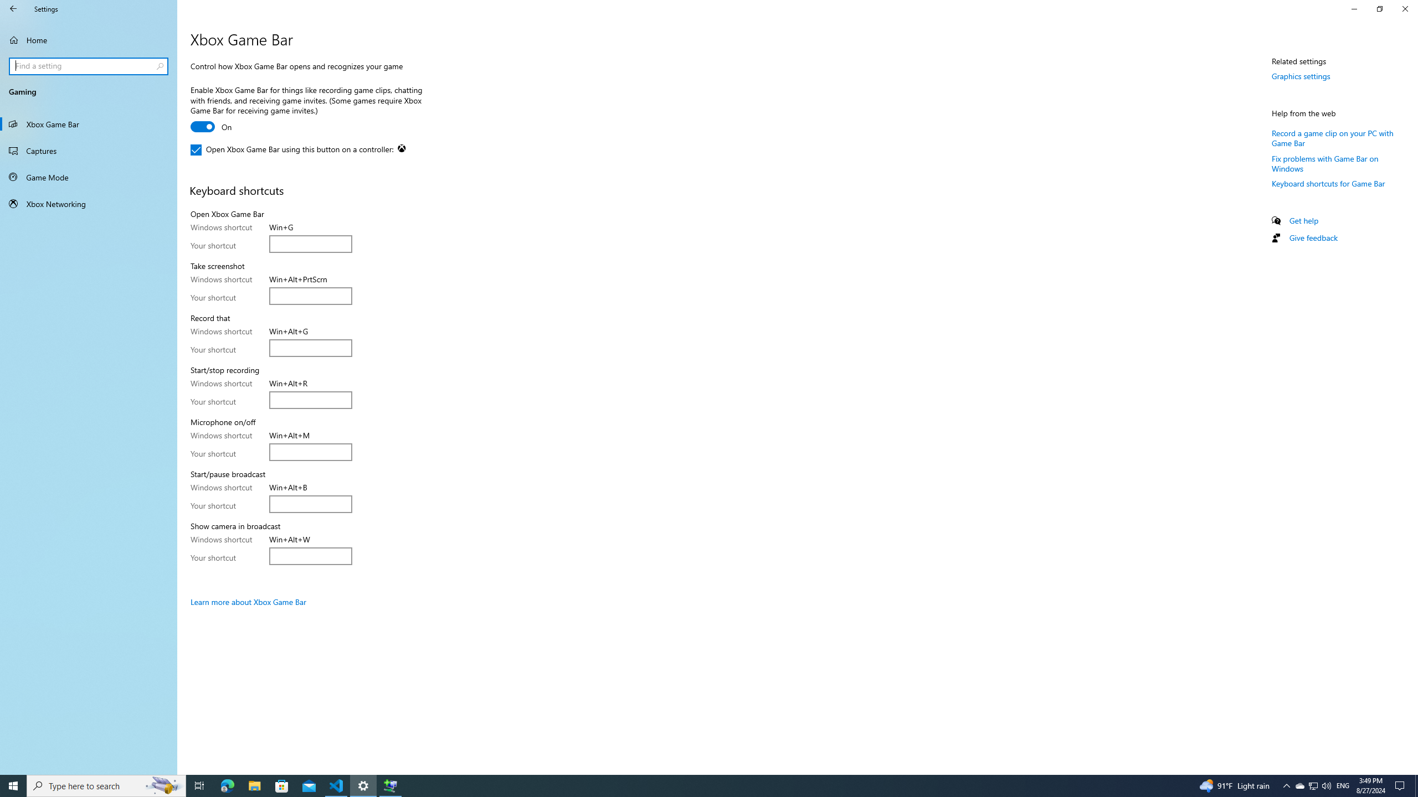 The width and height of the screenshot is (1418, 797). Describe the element at coordinates (1325, 163) in the screenshot. I see `Fix problems with Game Bar on Windows` at that location.